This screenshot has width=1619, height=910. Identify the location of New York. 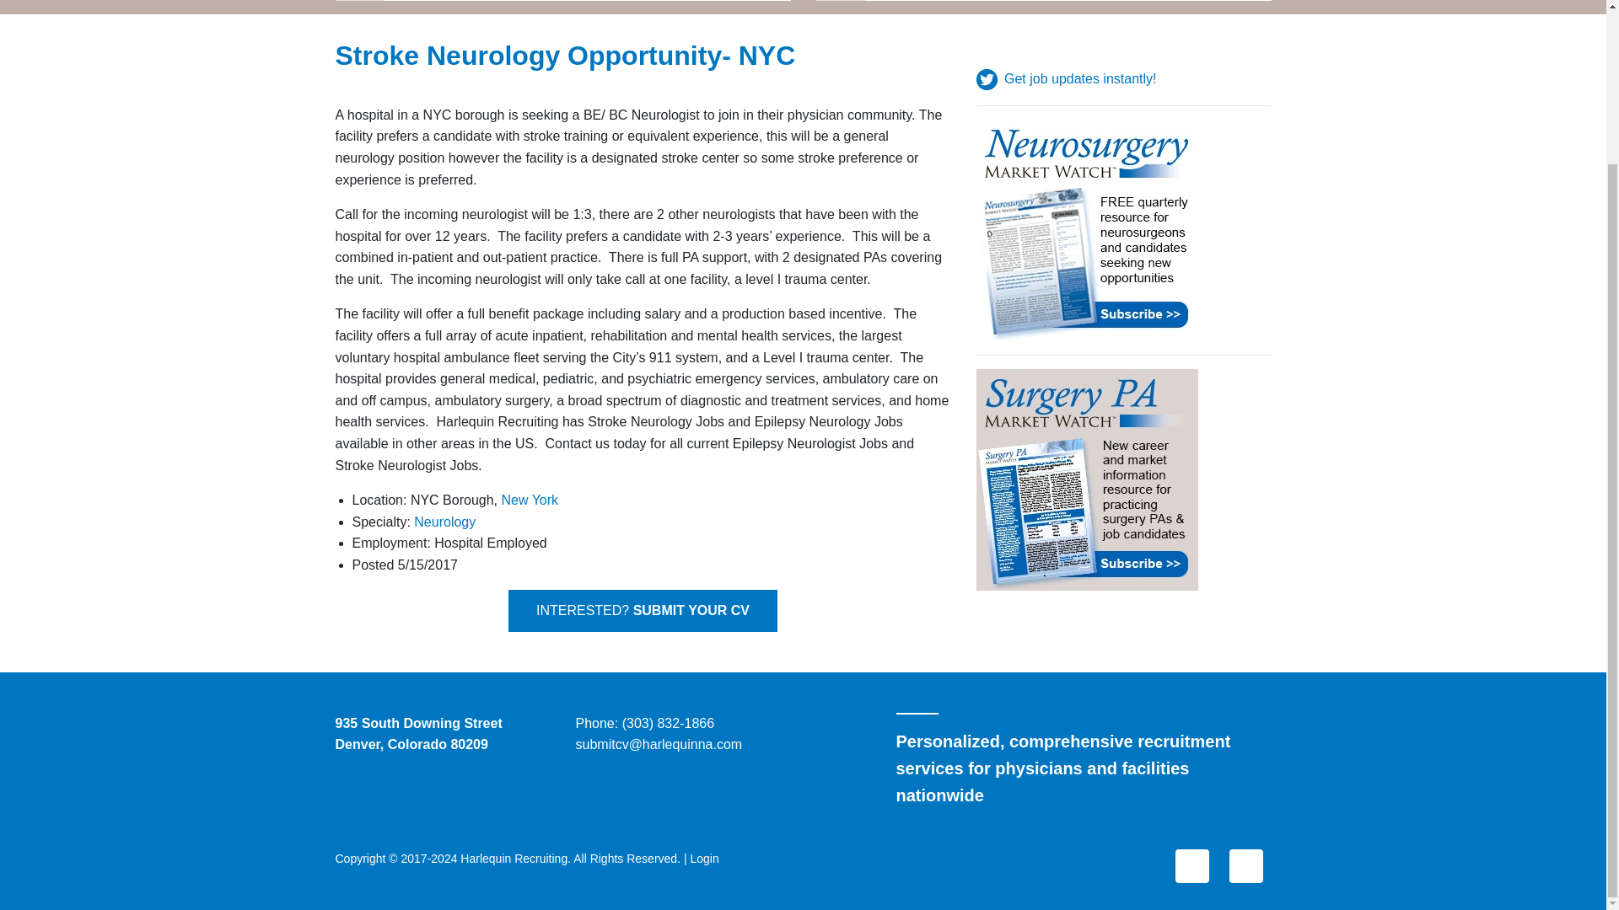
(530, 500).